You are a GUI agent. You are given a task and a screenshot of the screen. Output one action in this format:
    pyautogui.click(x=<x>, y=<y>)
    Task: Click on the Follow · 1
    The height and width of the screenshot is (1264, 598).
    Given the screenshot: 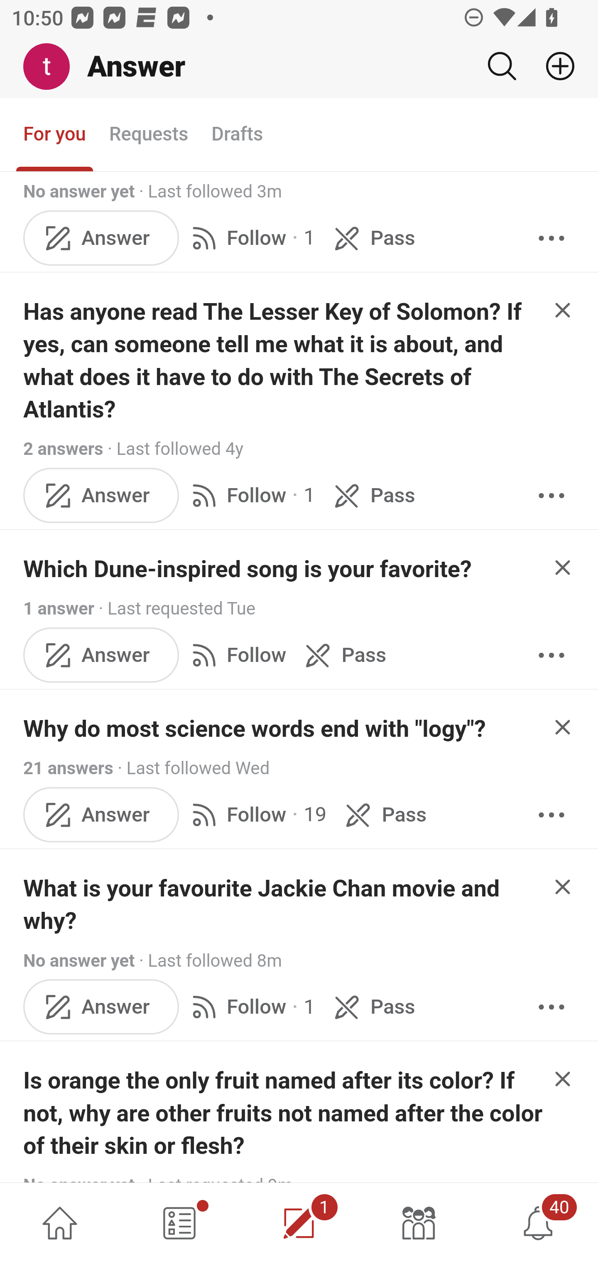 What is the action you would take?
    pyautogui.click(x=251, y=497)
    